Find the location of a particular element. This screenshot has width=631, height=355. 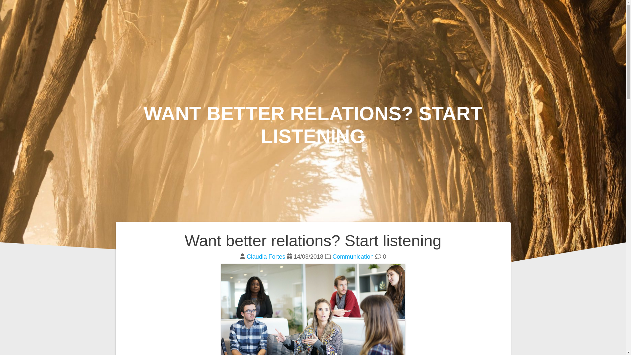

WORK WITH ME is located at coordinates (456, 13).